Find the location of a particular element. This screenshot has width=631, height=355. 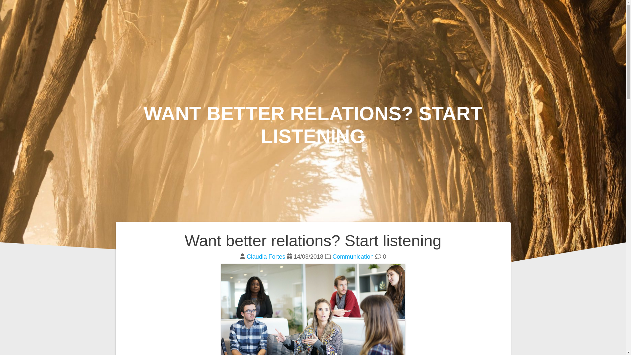

WORK WITH ME is located at coordinates (456, 13).